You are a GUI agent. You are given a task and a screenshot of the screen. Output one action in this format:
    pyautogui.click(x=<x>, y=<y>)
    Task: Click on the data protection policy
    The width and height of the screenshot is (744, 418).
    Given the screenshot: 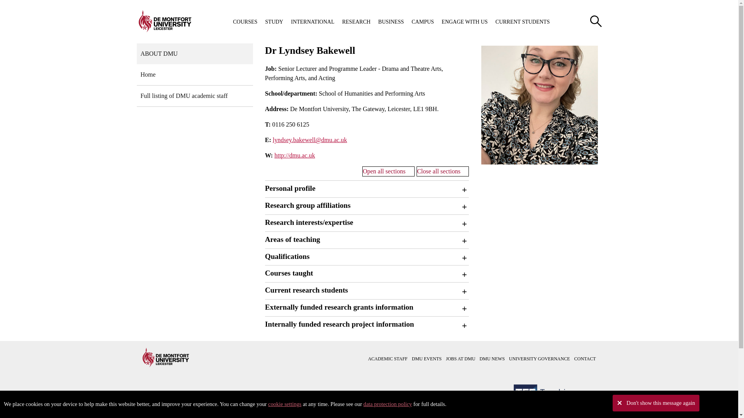 What is the action you would take?
    pyautogui.click(x=387, y=404)
    